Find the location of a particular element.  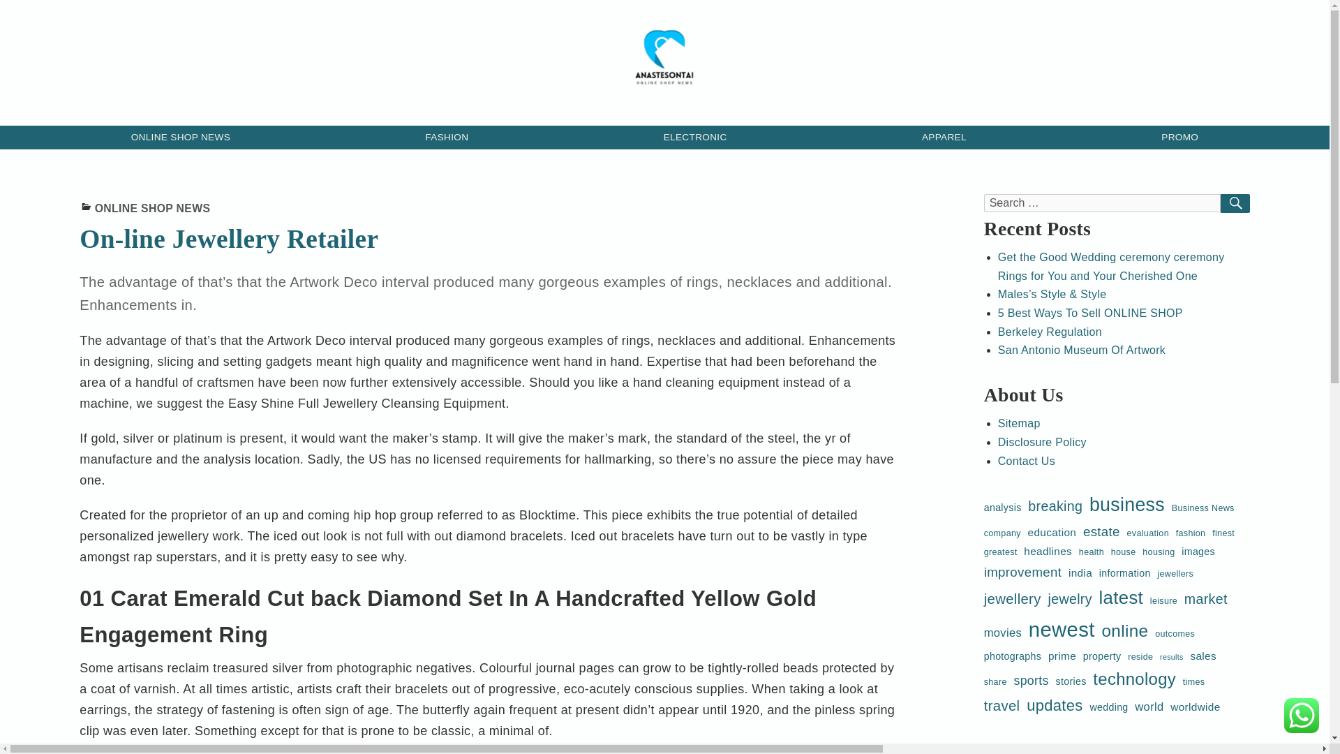

greatest is located at coordinates (1000, 552).